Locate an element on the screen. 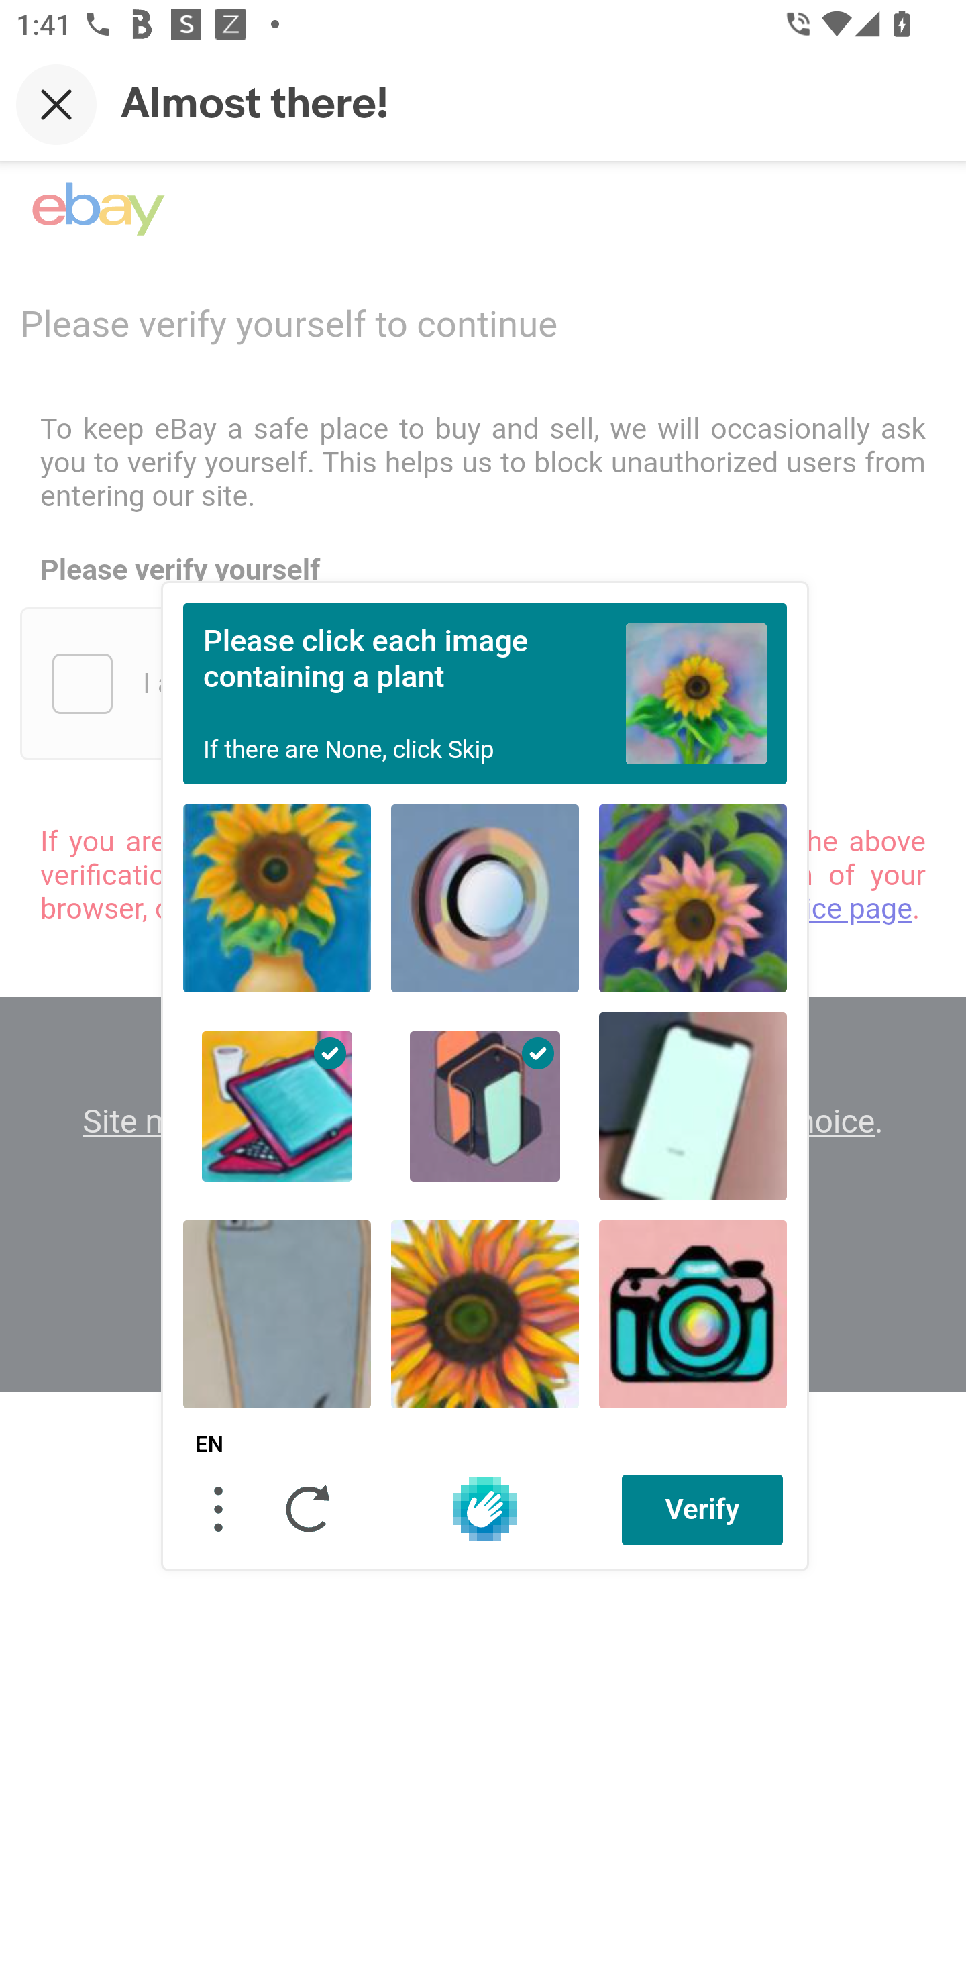  Challenge Image 5 is located at coordinates (484, 1106).